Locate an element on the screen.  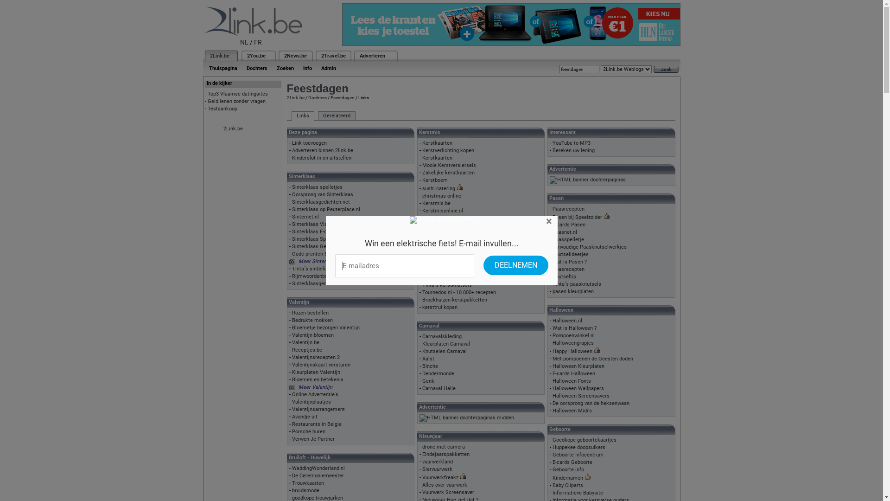
Paasrecepten is located at coordinates (568, 209).